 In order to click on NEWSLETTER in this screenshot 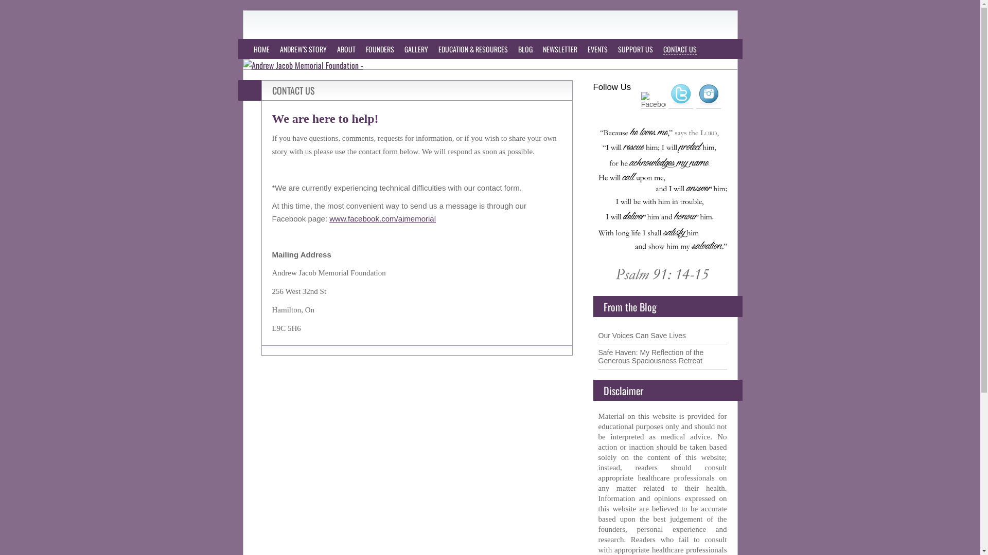, I will do `click(560, 49)`.